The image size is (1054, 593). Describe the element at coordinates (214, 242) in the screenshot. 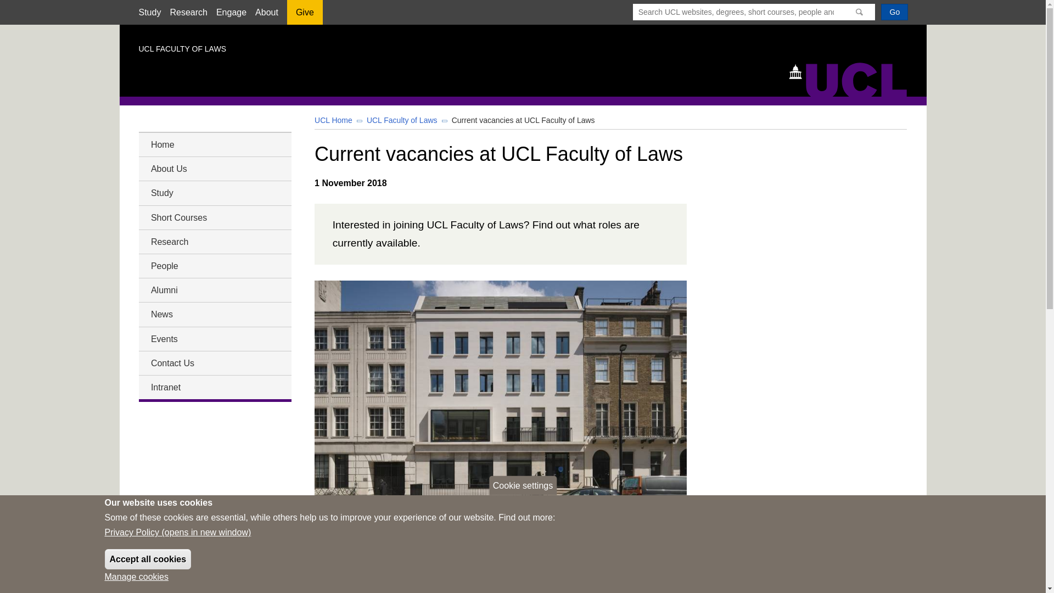

I see `Research` at that location.